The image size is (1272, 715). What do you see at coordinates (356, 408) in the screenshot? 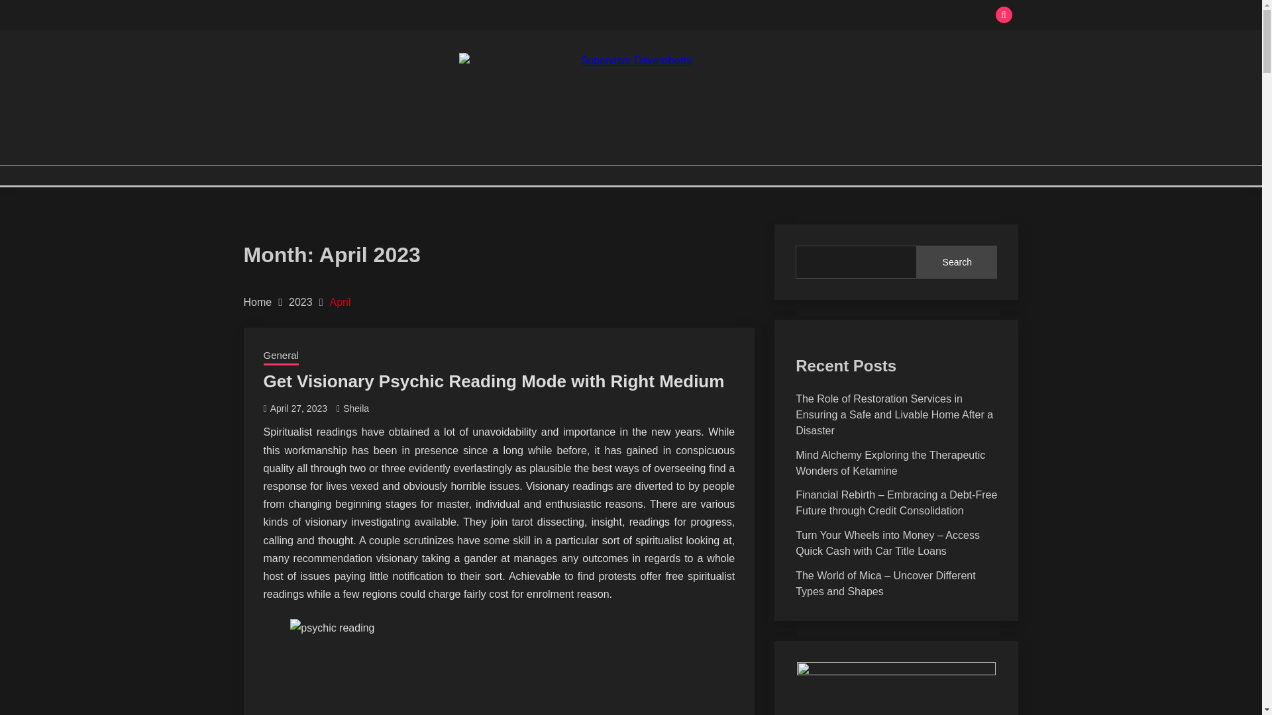
I see `Sheila` at bounding box center [356, 408].